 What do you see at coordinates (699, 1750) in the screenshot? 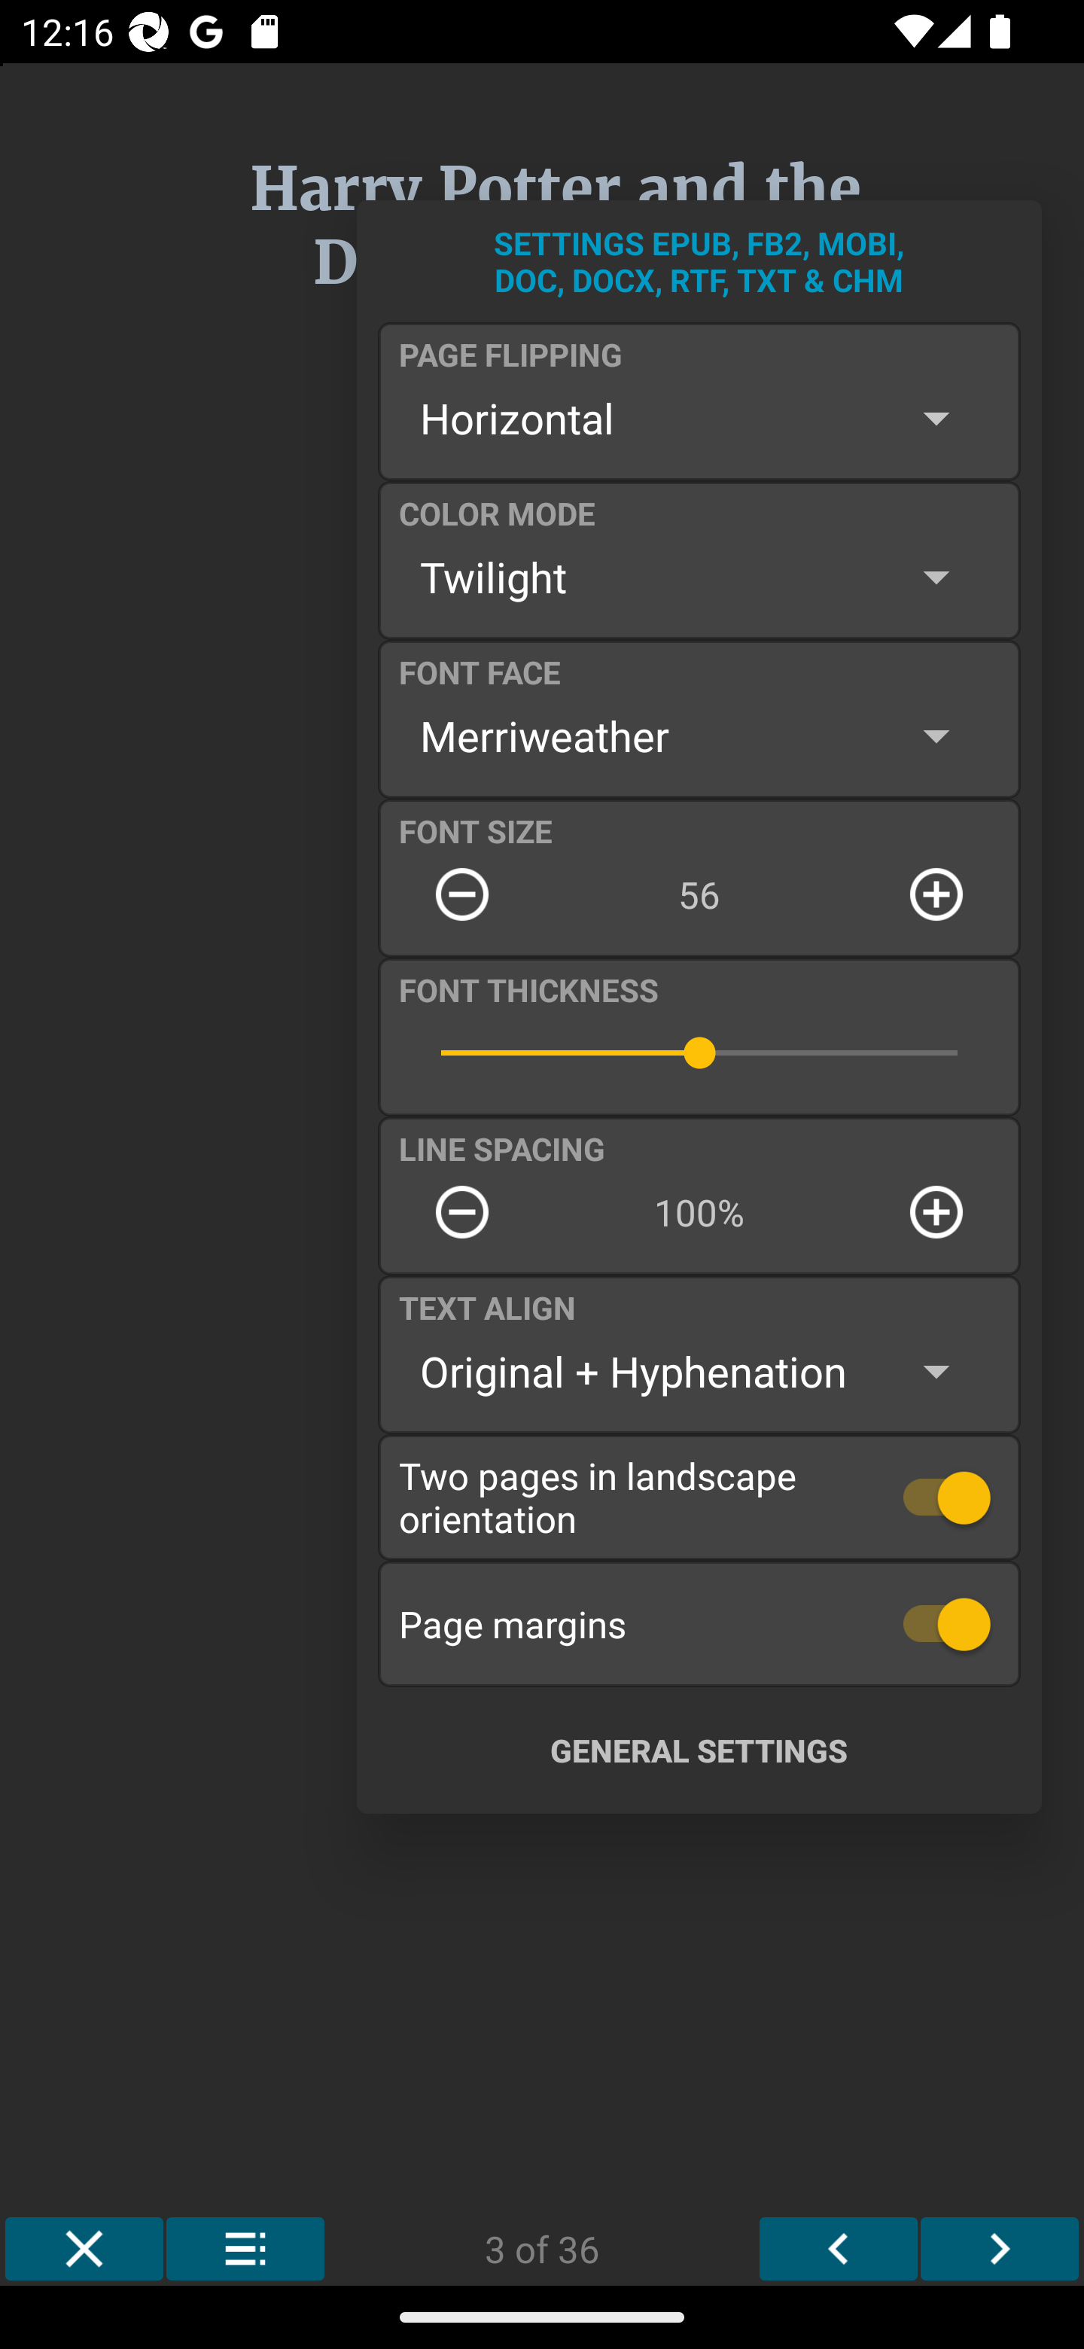
I see `GENERAL SETTINGS` at bounding box center [699, 1750].